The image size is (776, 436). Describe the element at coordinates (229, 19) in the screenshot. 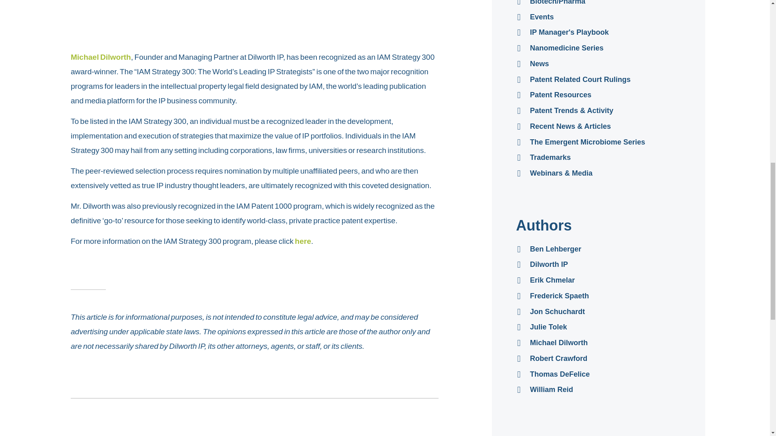

I see `Michael Dilworth Receives IAM Strategy 300 Recognition.` at that location.